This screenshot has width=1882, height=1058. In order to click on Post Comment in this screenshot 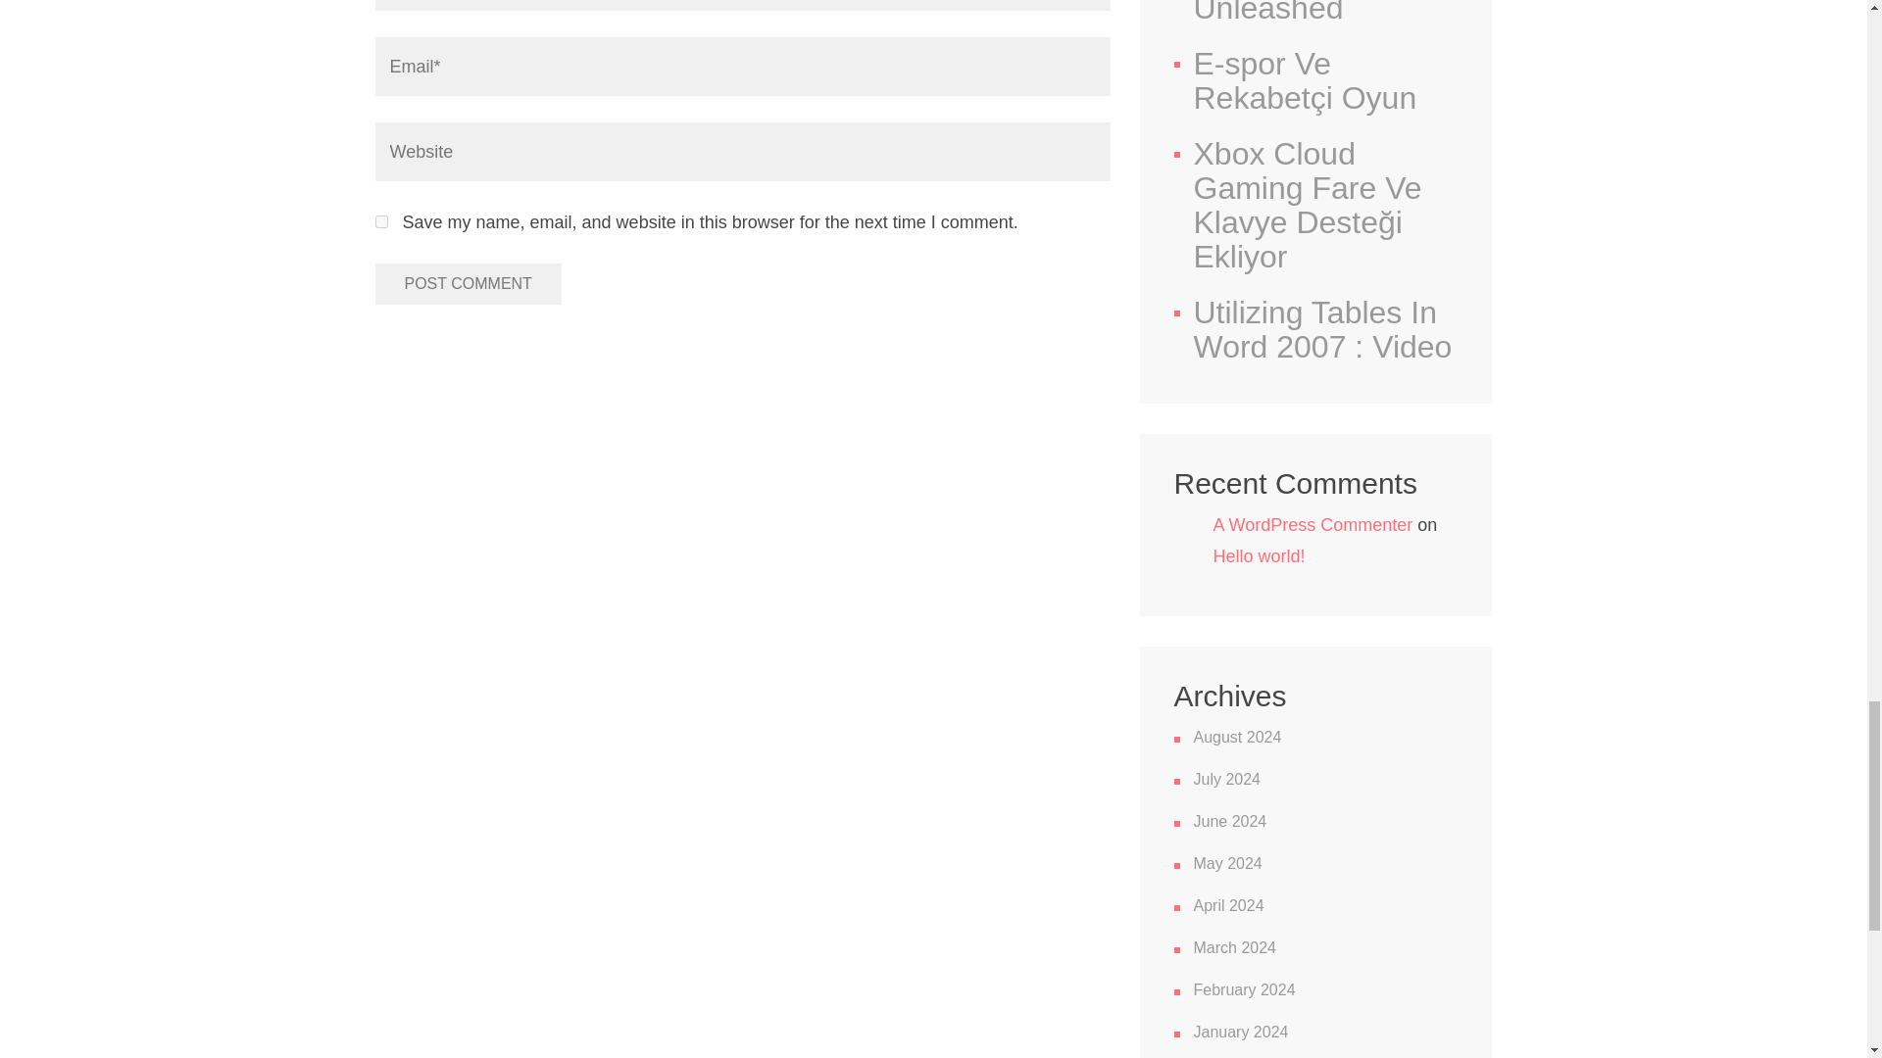, I will do `click(468, 284)`.